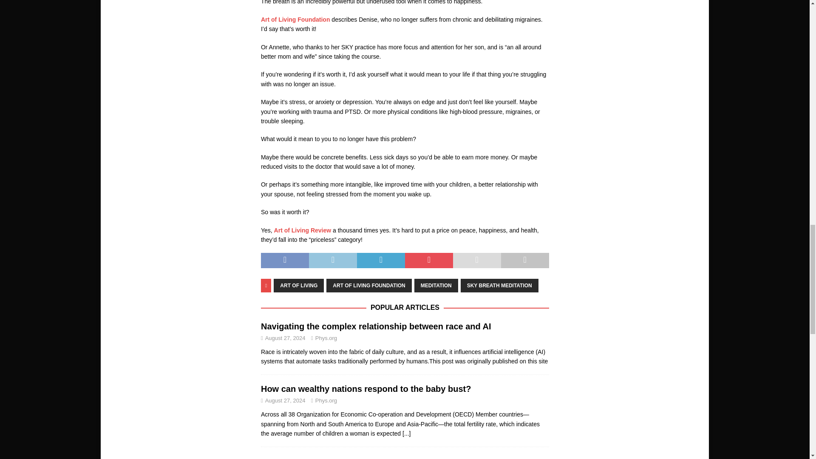 The height and width of the screenshot is (459, 816). Describe the element at coordinates (405, 307) in the screenshot. I see `POPULAR ARTICLES` at that location.